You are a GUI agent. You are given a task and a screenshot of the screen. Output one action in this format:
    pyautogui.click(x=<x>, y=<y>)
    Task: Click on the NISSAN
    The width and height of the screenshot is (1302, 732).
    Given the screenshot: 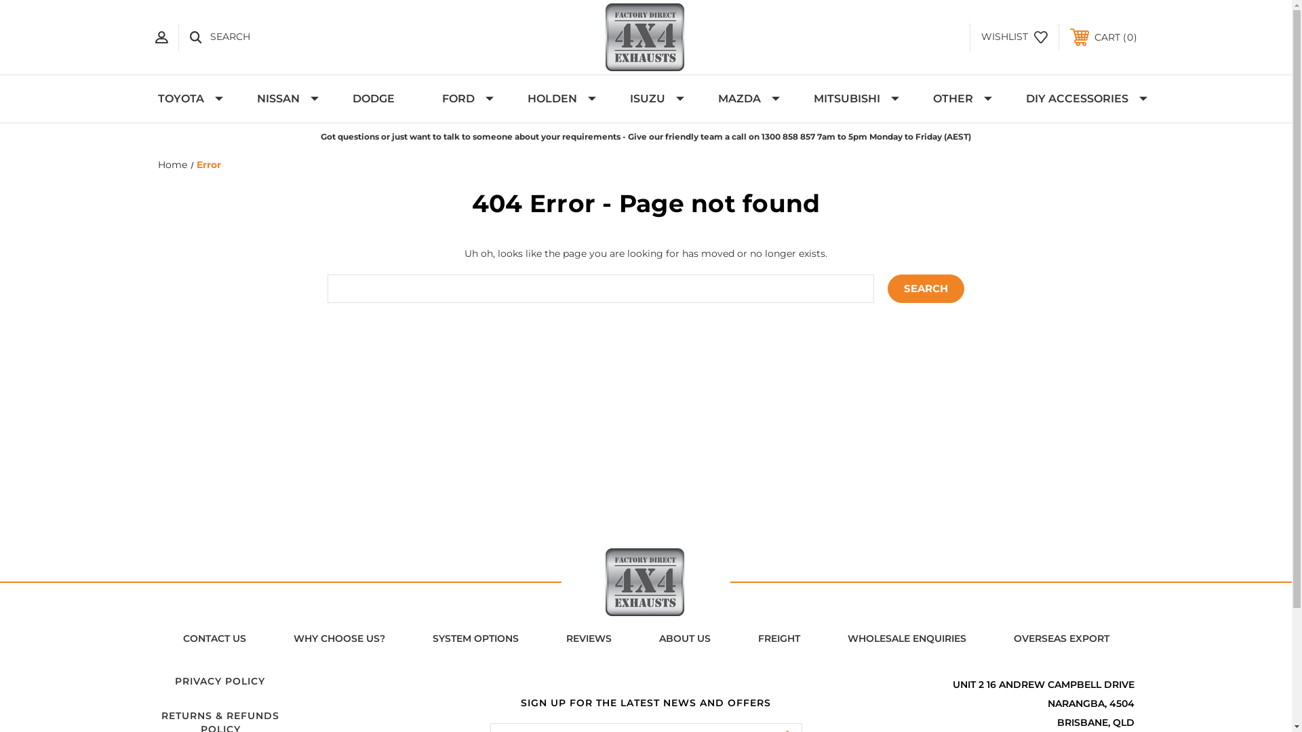 What is the action you would take?
    pyautogui.click(x=281, y=99)
    